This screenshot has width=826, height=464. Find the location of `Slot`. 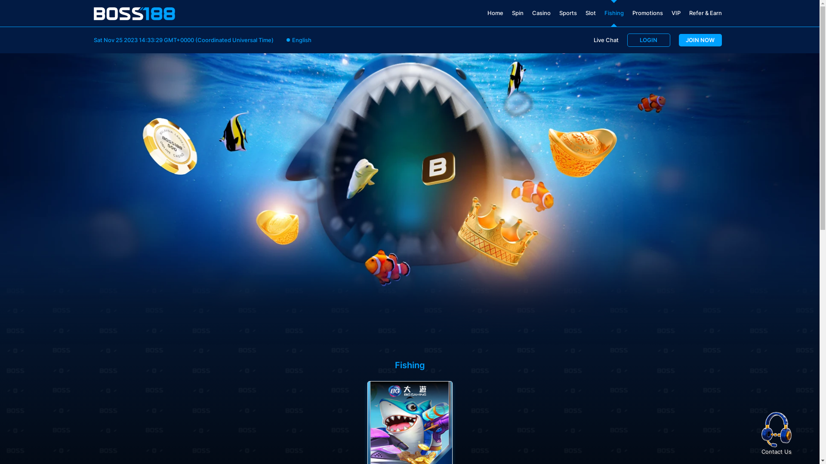

Slot is located at coordinates (590, 13).